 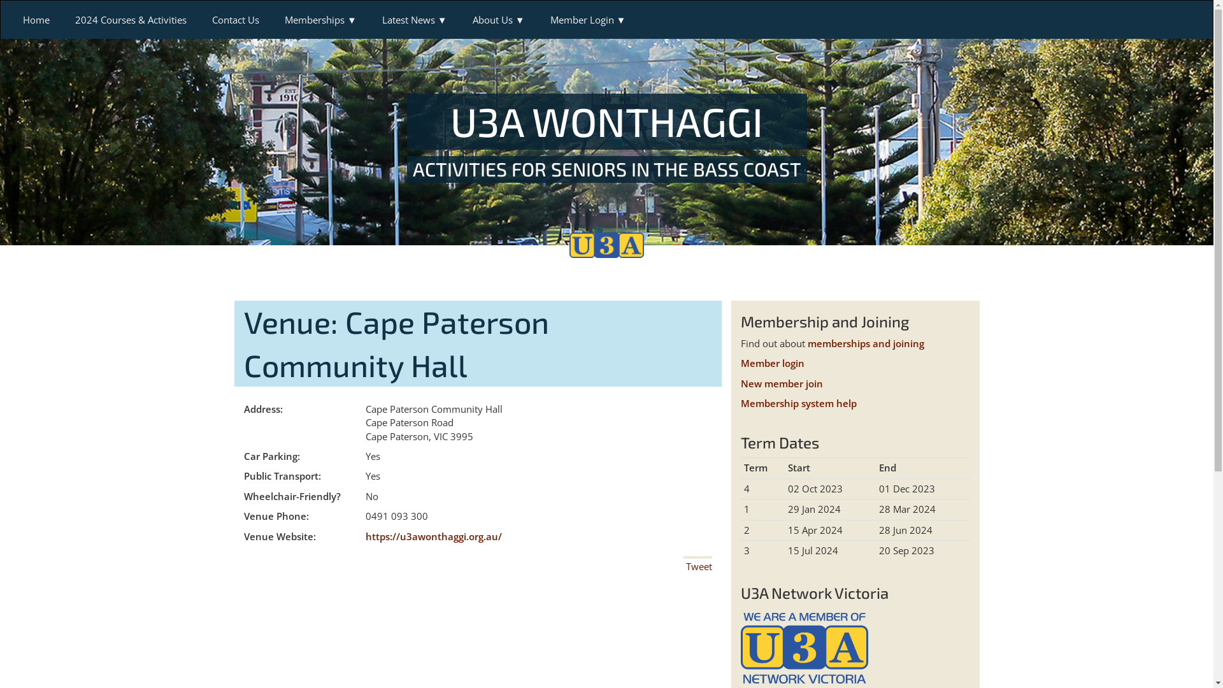 I want to click on memberships and joining, so click(x=866, y=343).